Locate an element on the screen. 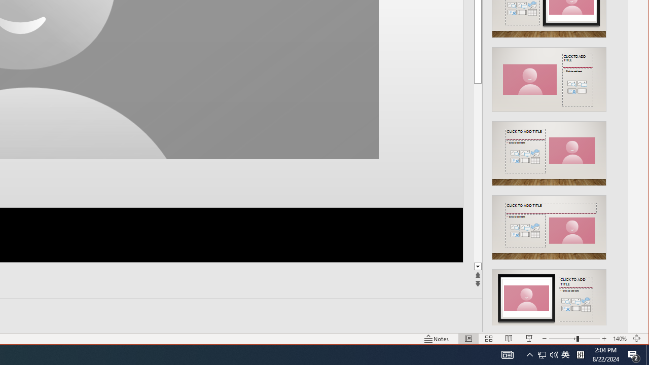 The image size is (649, 365). Action Center, 2 new notifications is located at coordinates (554, 355).